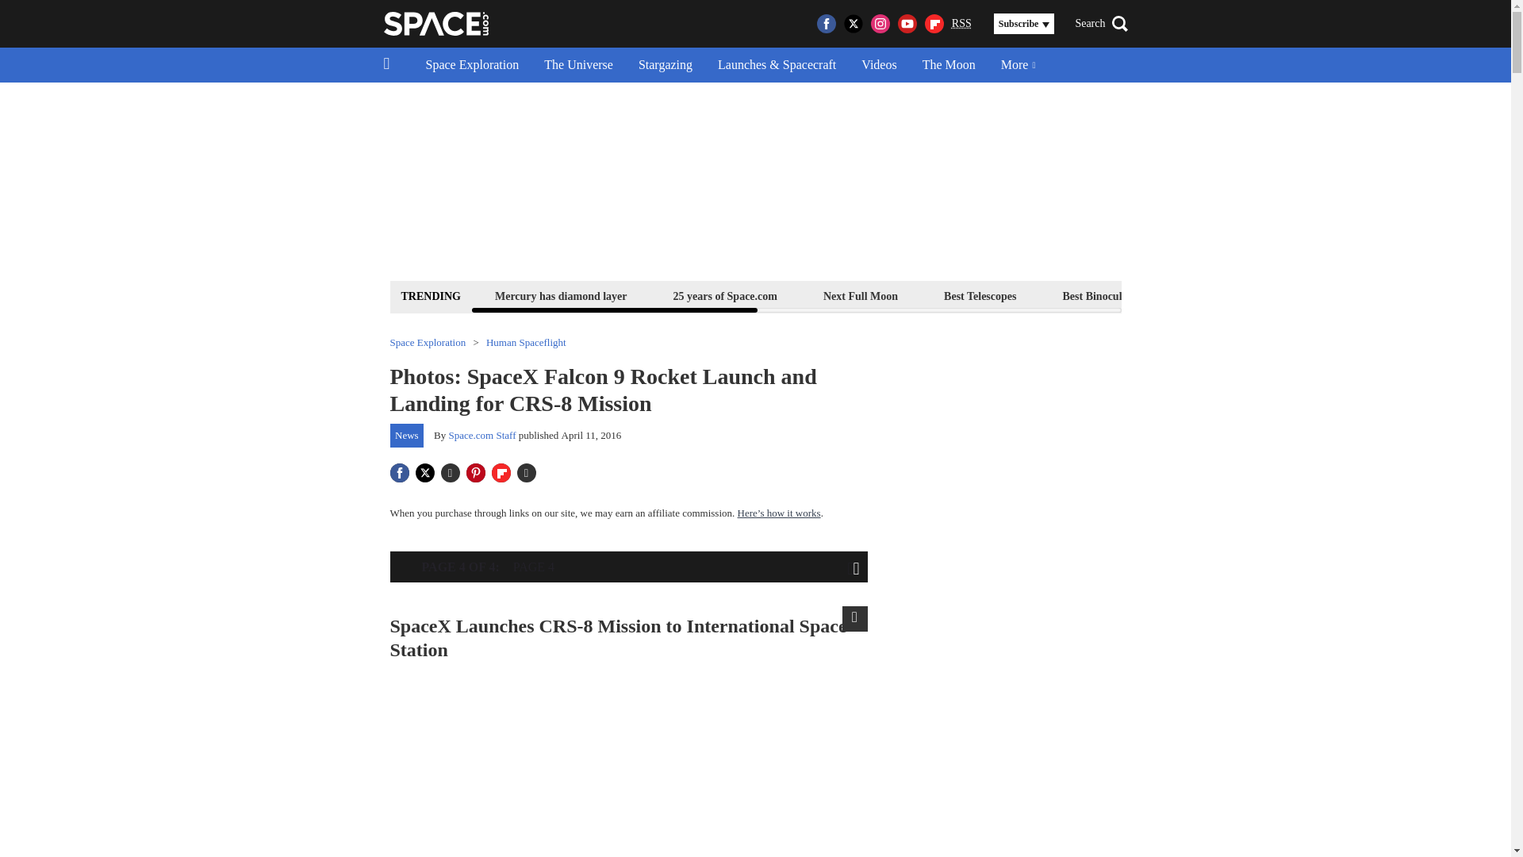 This screenshot has height=857, width=1523. I want to click on The Moon, so click(949, 65).